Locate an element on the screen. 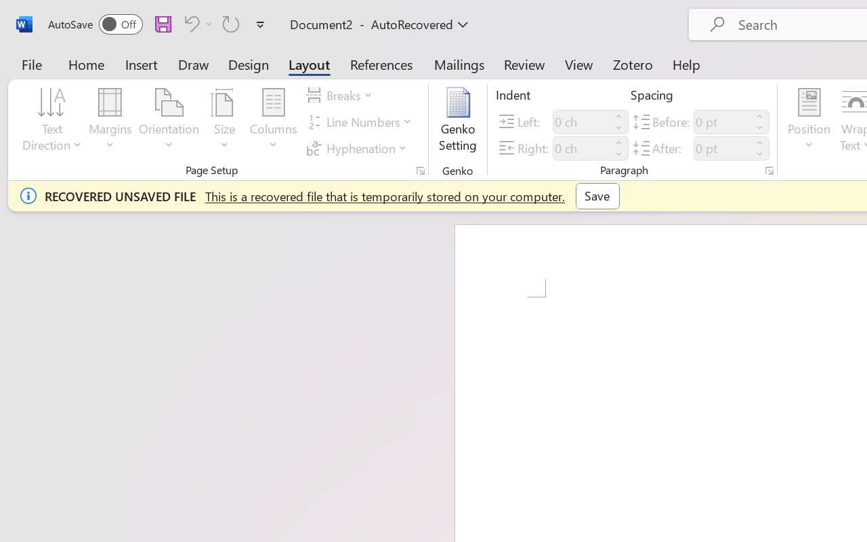 The height and width of the screenshot is (542, 867). Spacing Before is located at coordinates (722, 122).